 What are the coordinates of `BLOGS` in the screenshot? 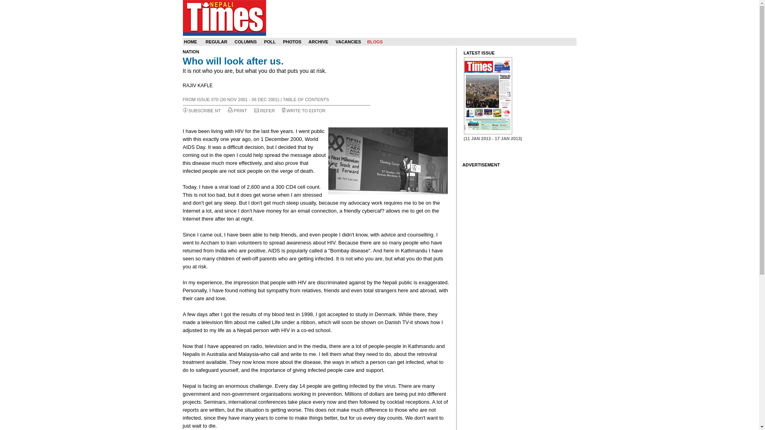 It's located at (375, 42).